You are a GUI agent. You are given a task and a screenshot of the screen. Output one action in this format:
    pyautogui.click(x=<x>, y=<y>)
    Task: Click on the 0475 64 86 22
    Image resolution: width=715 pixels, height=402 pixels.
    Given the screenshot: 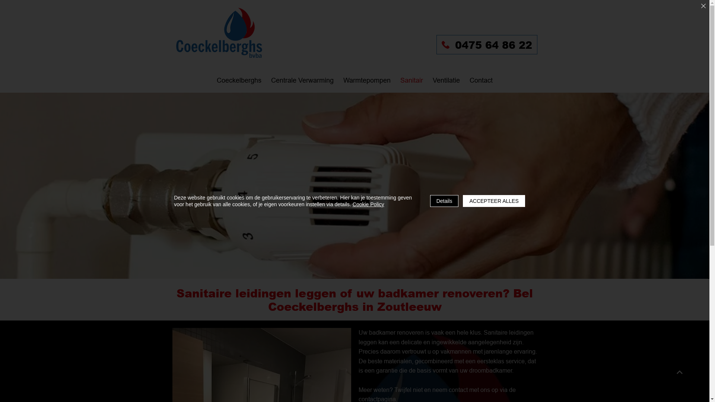 What is the action you would take?
    pyautogui.click(x=487, y=45)
    